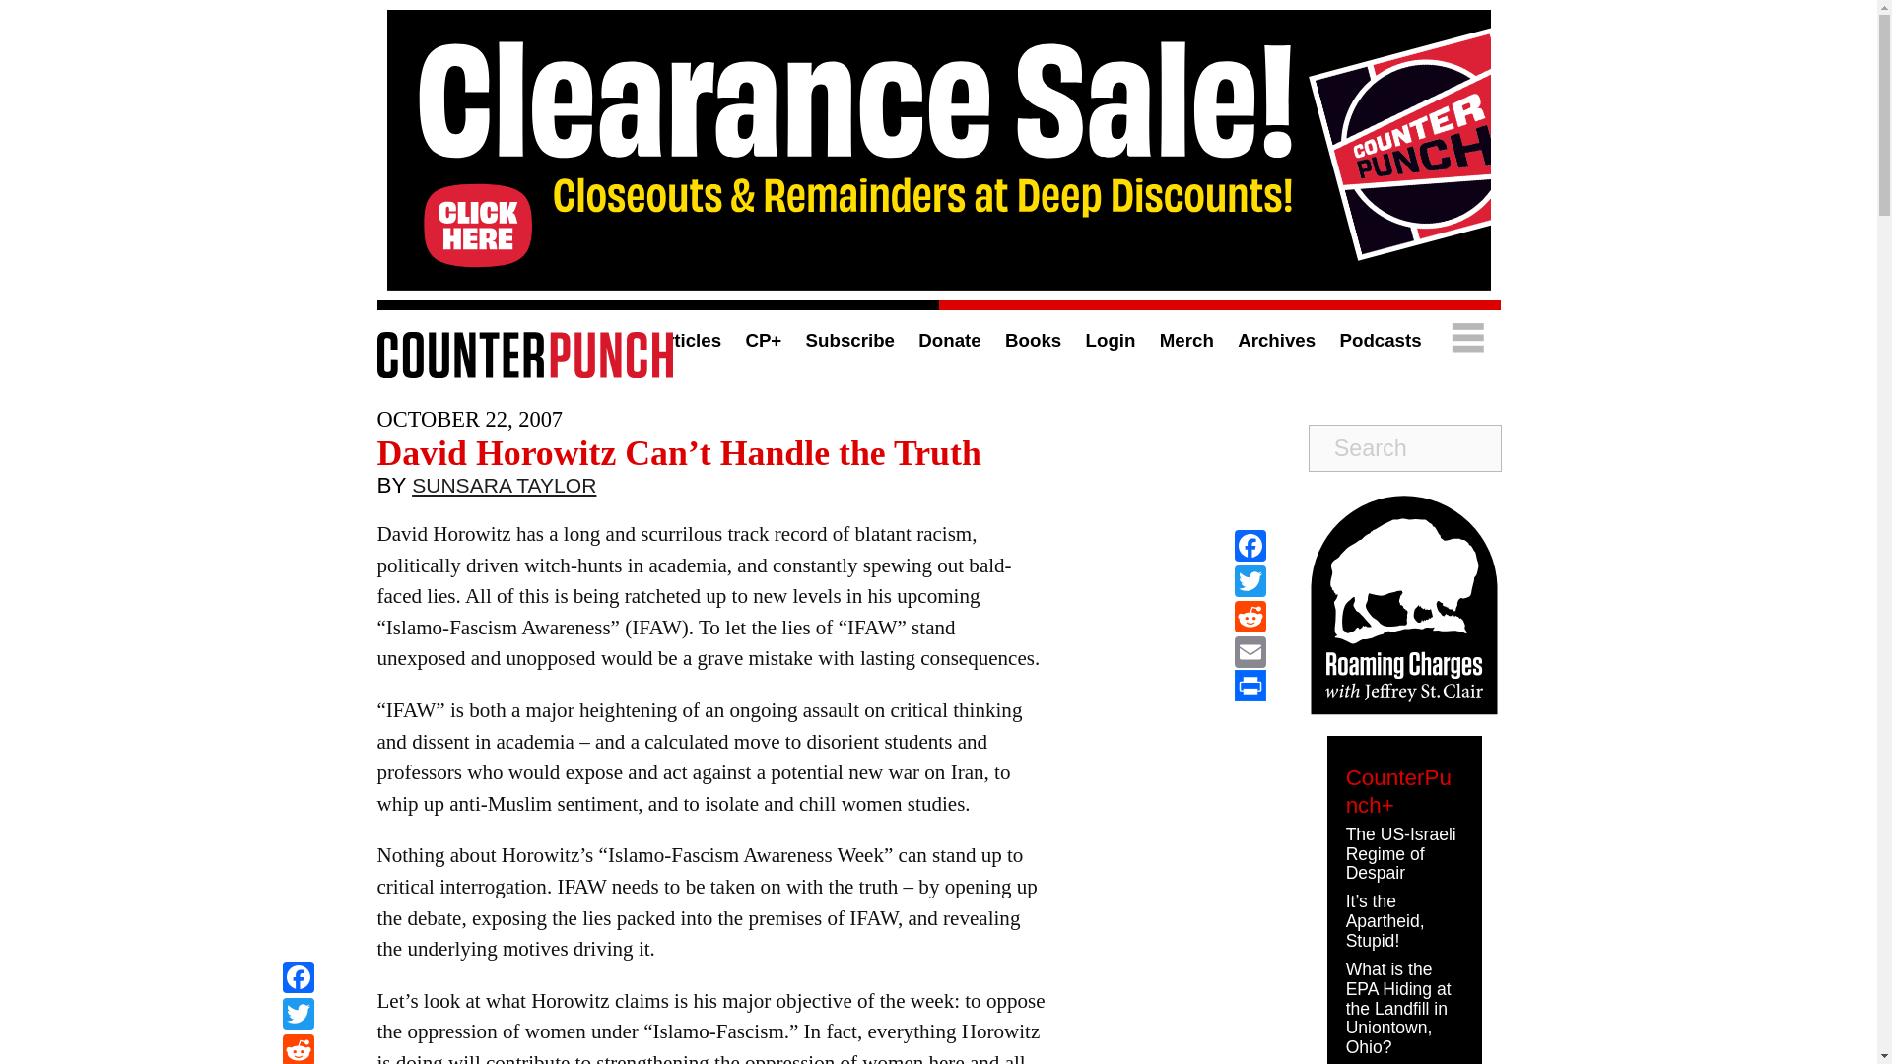 This screenshot has width=1892, height=1064. What do you see at coordinates (1250, 546) in the screenshot?
I see `Facebook` at bounding box center [1250, 546].